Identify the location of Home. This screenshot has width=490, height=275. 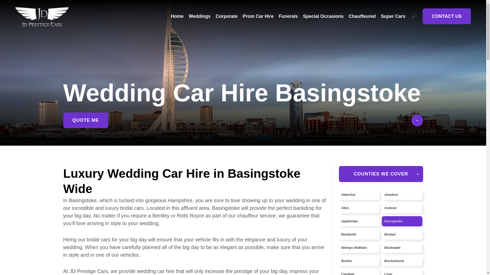
(177, 16).